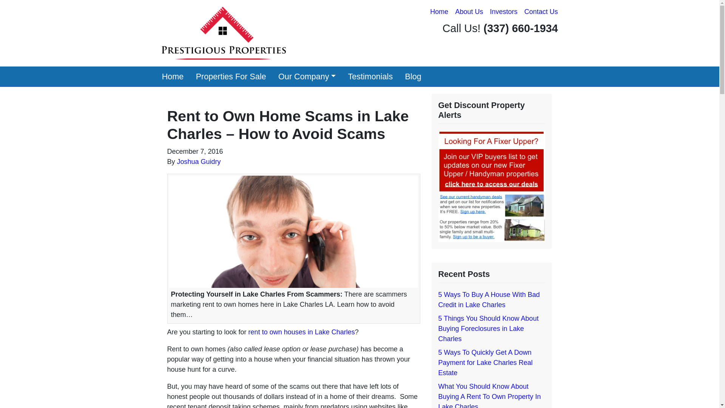  I want to click on Home, so click(439, 12).